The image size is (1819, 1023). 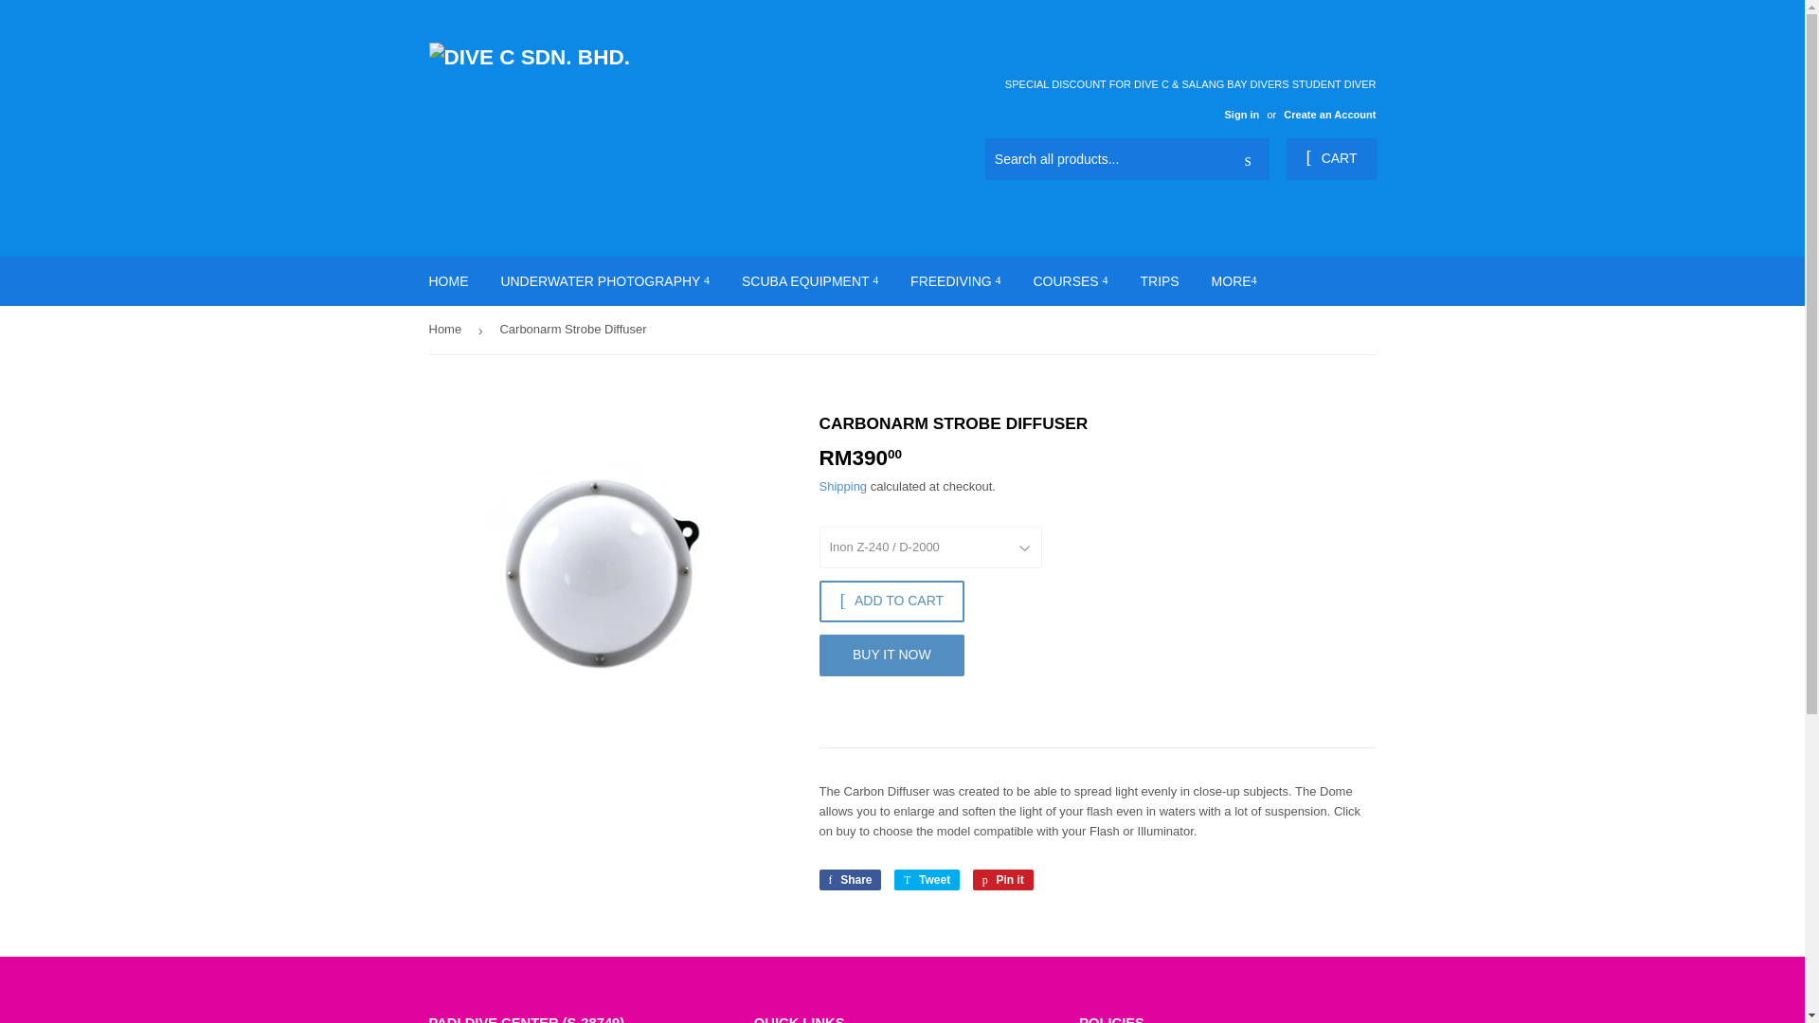 I want to click on Create an Account, so click(x=1329, y=114).